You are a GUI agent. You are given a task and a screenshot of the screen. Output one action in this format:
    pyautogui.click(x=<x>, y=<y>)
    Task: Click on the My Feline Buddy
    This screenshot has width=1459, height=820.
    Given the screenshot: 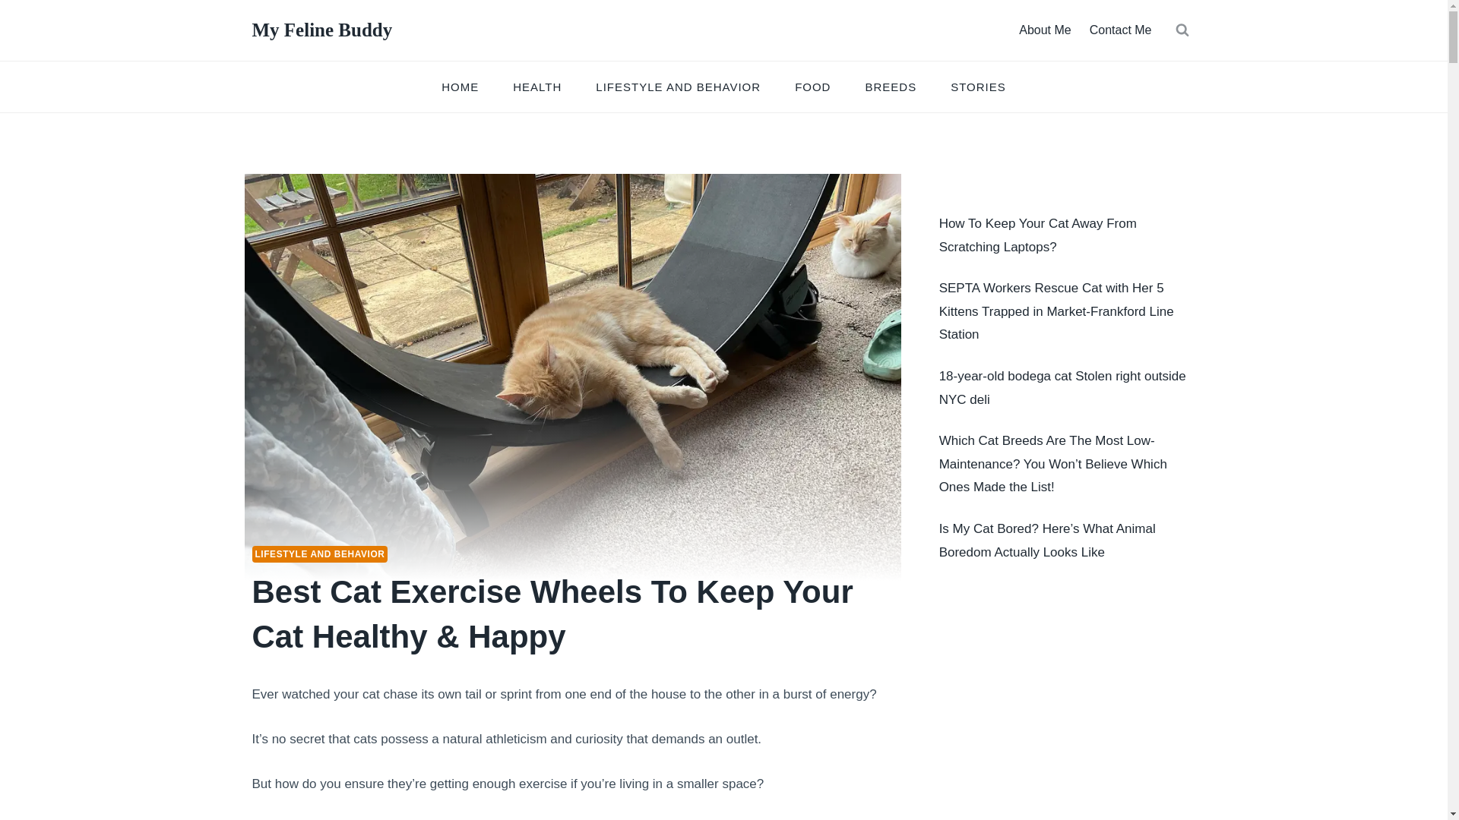 What is the action you would take?
    pyautogui.click(x=322, y=30)
    